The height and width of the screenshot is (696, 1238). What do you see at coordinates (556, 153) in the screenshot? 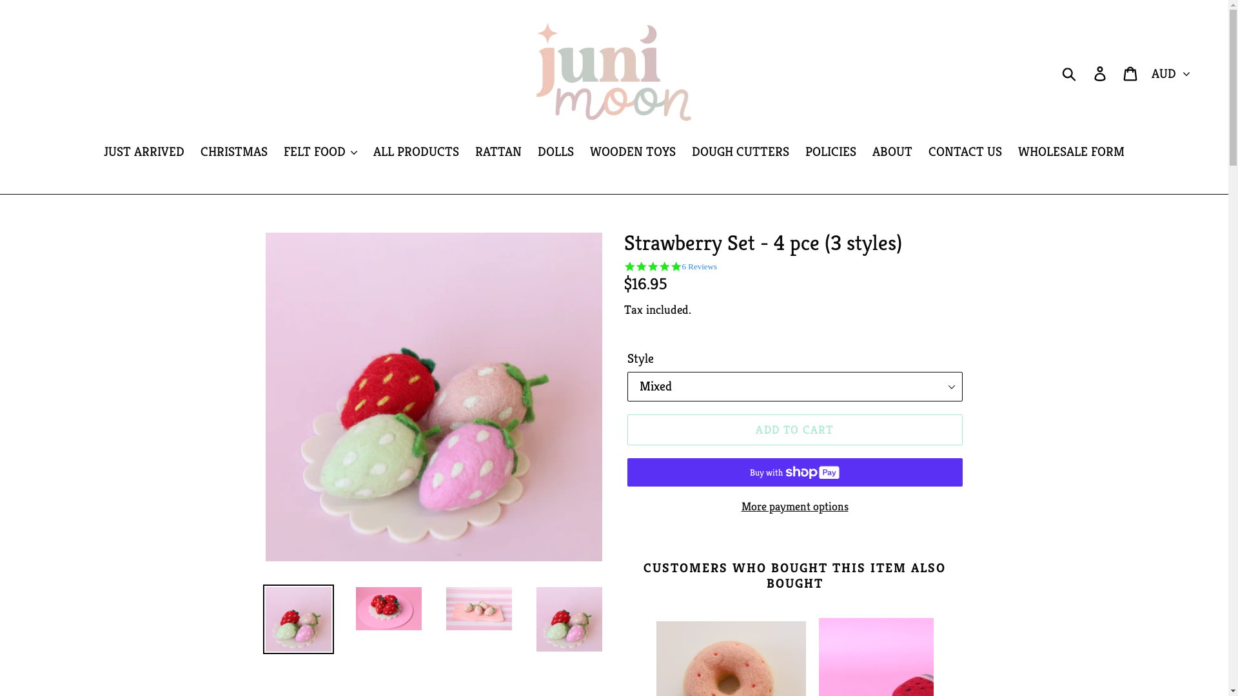
I see `DOLLS` at bounding box center [556, 153].